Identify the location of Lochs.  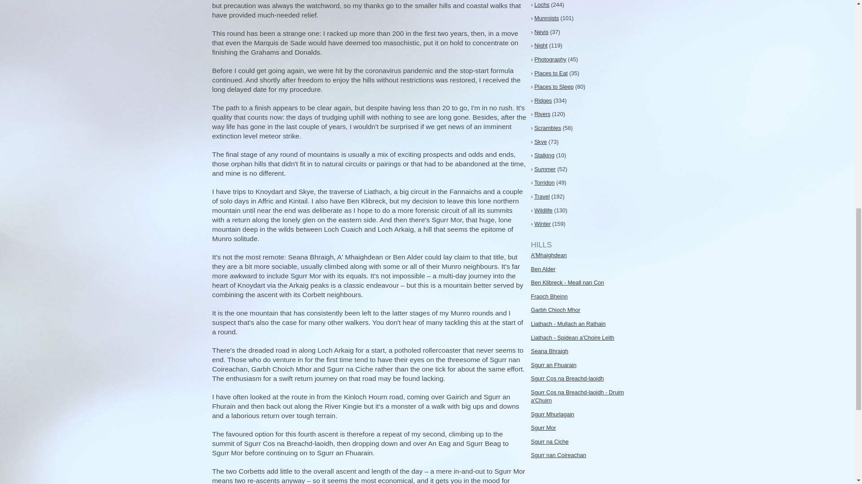
(542, 5).